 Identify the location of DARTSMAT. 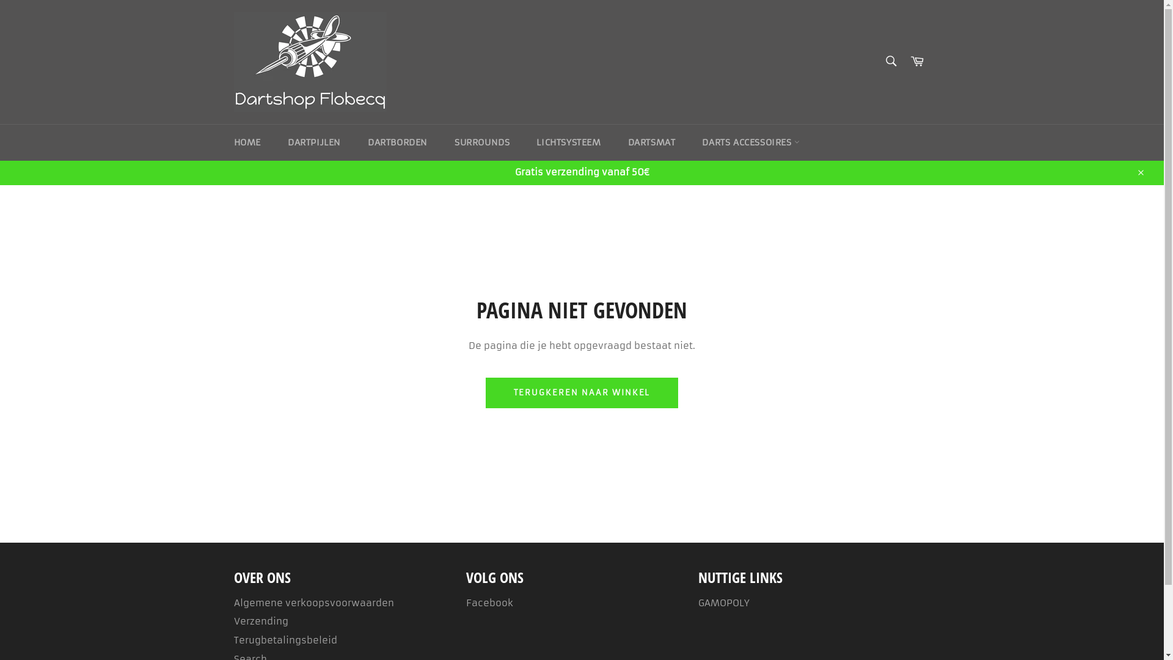
(652, 143).